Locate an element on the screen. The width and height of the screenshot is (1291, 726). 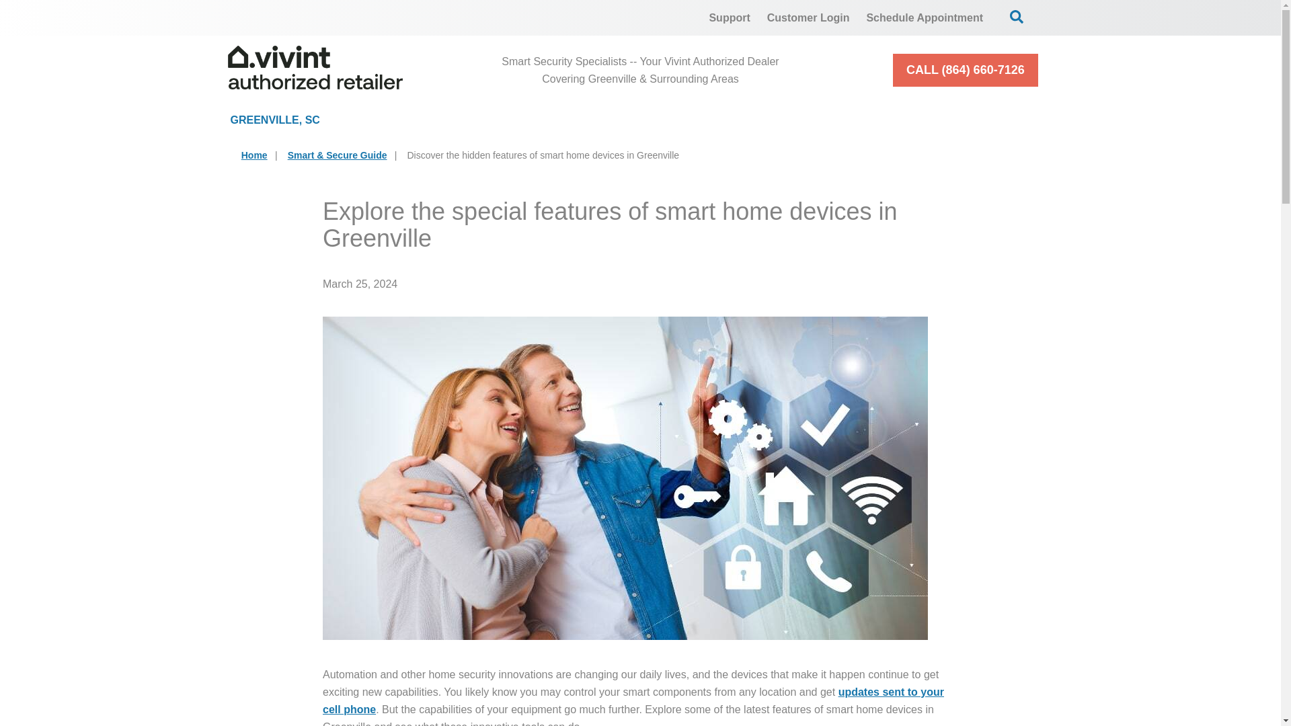
Home is located at coordinates (254, 155).